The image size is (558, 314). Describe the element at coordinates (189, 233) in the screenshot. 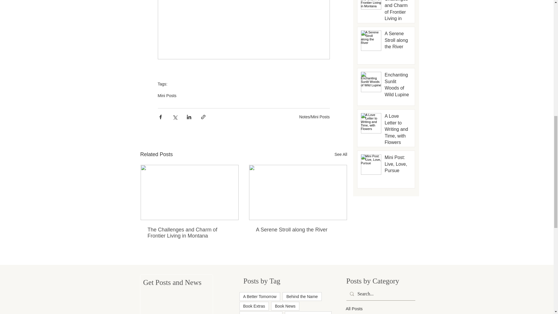

I see `The Challenges and Charm of Frontier Living in Montana` at that location.